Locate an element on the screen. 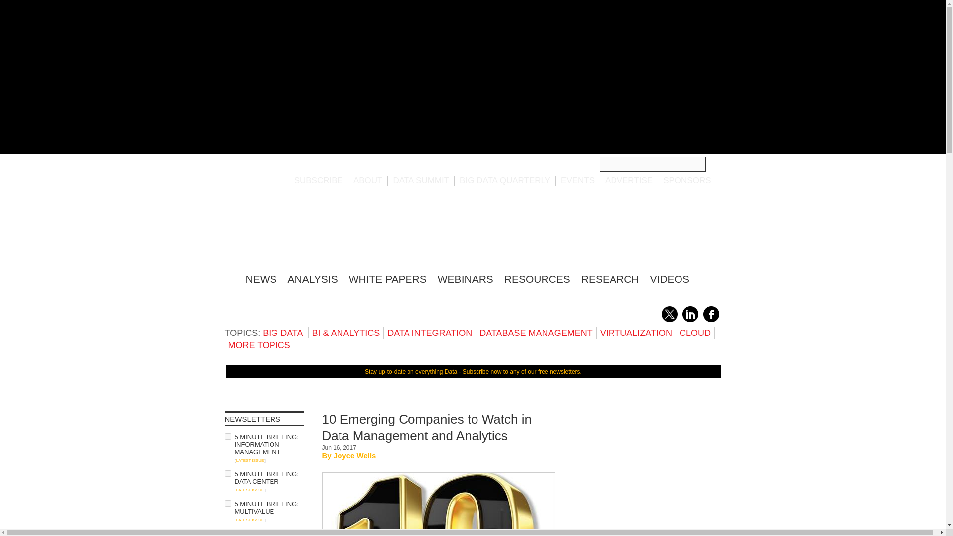  on is located at coordinates (227, 436).